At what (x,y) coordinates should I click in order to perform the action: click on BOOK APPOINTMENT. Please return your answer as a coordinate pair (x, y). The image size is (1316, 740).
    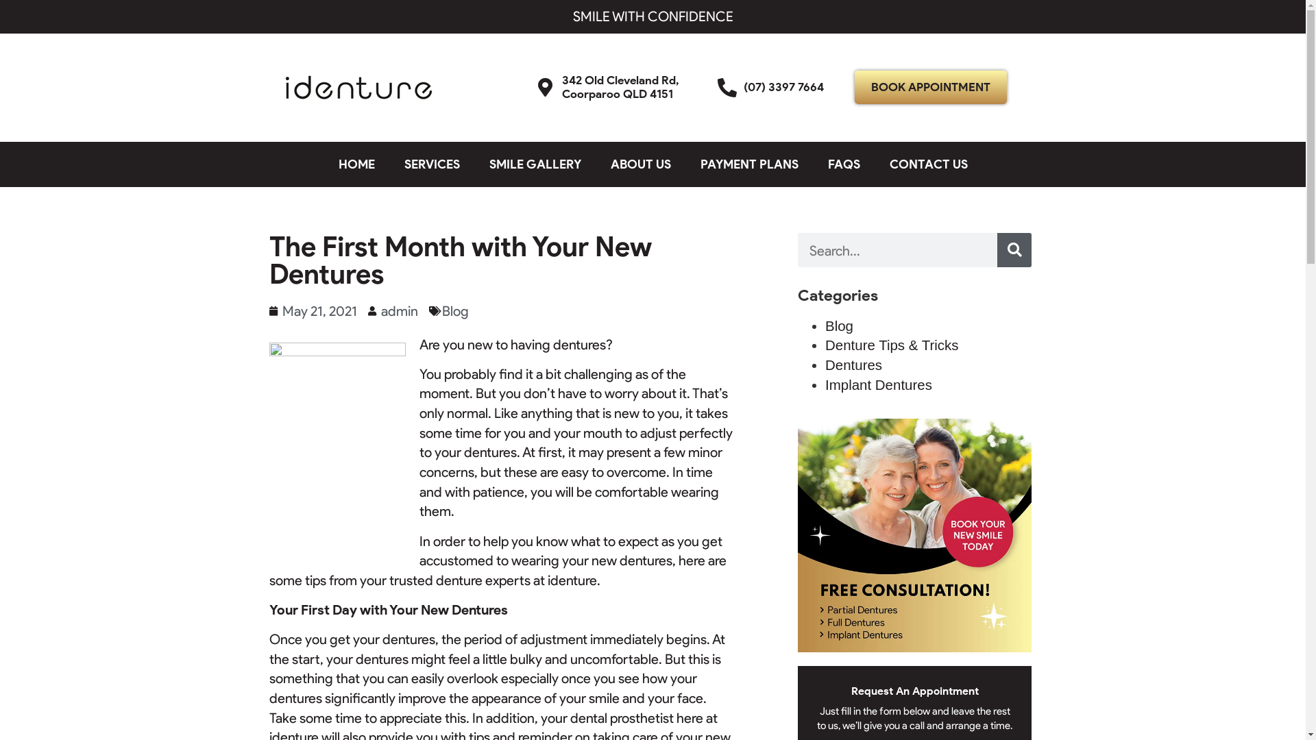
    Looking at the image, I should click on (931, 88).